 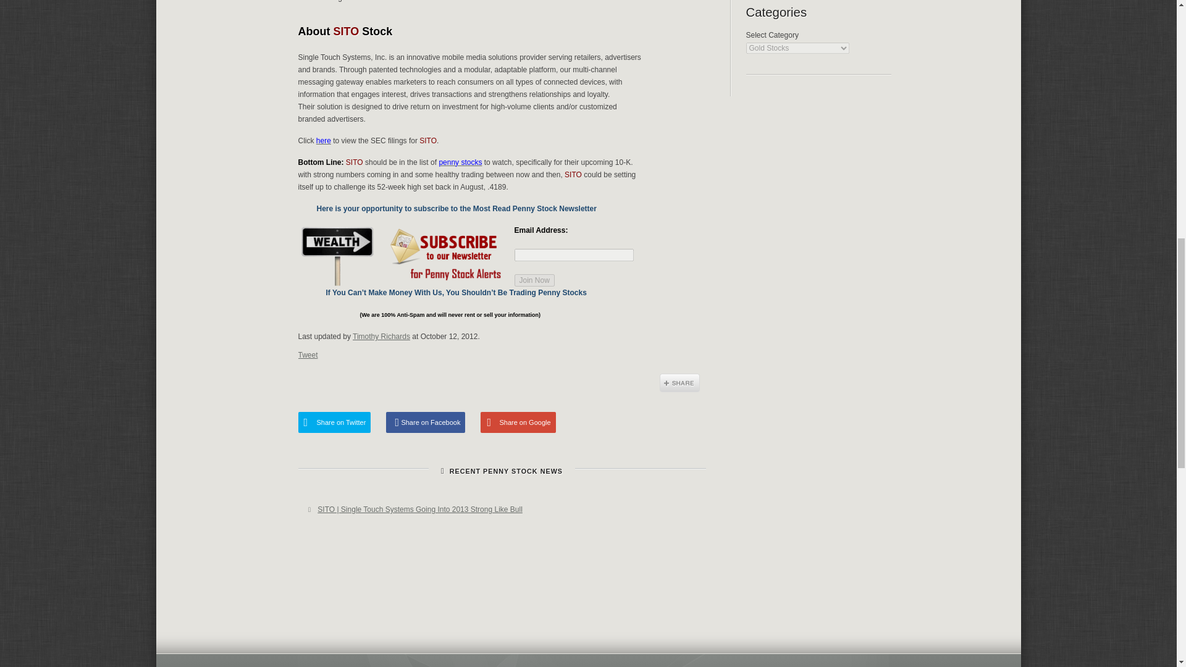 What do you see at coordinates (518, 422) in the screenshot?
I see `Share on Google` at bounding box center [518, 422].